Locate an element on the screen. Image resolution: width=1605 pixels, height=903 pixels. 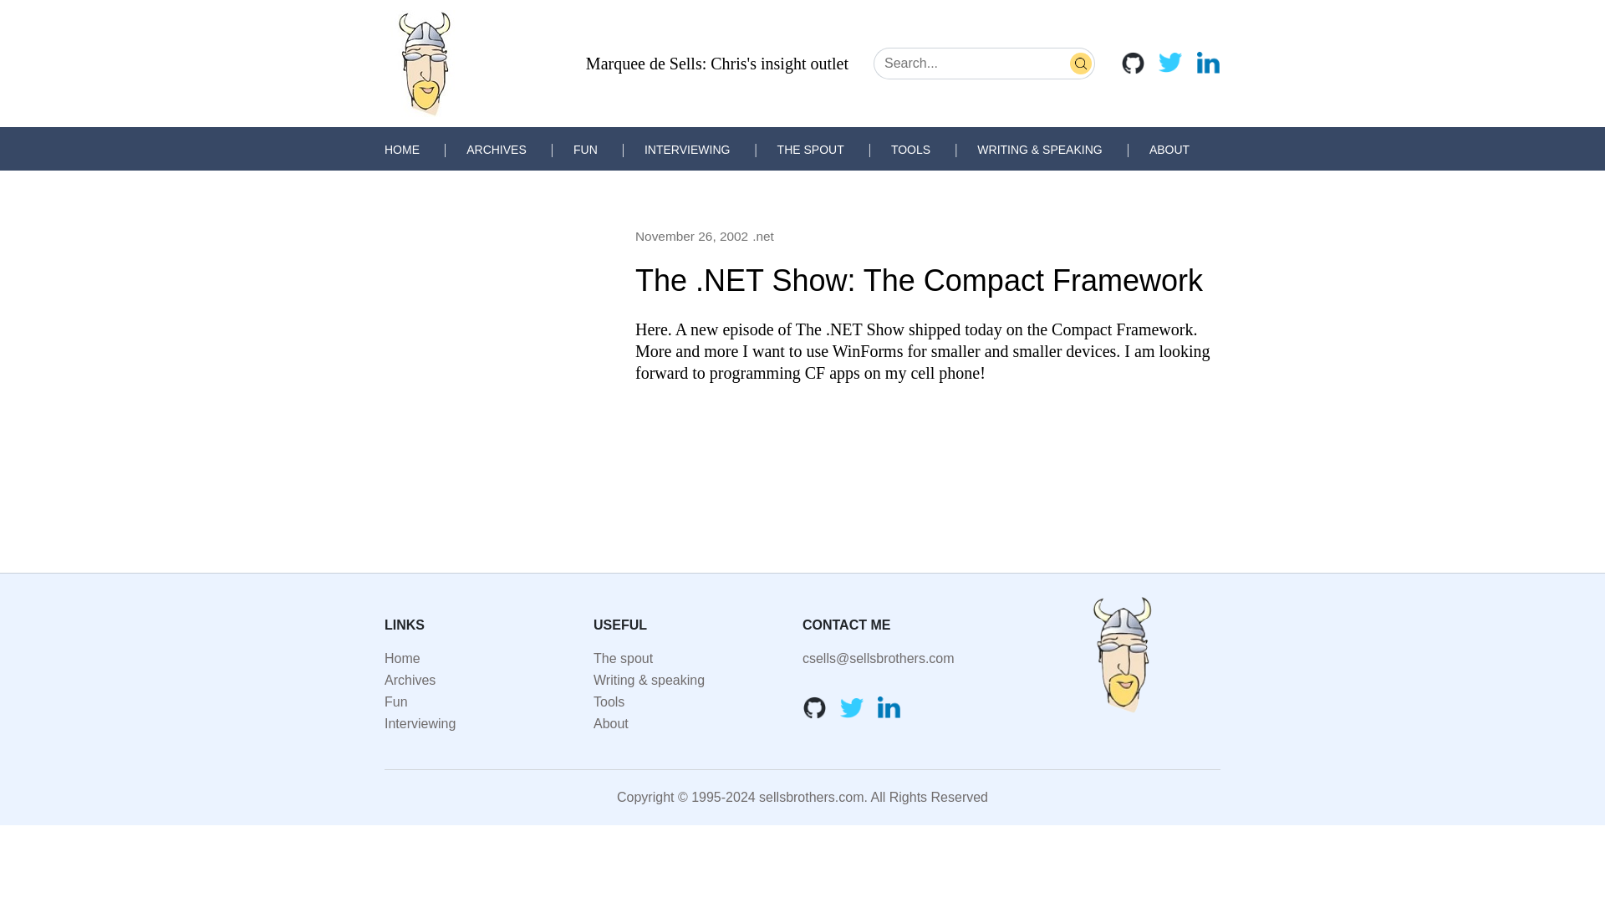
Marquee de Sells: Chris's insight outlet is located at coordinates (717, 64).